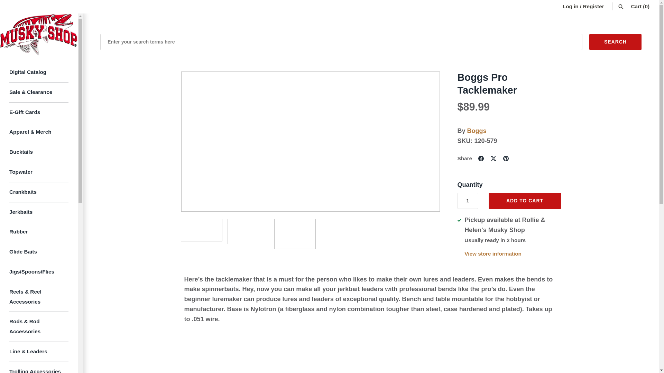 This screenshot has height=373, width=664. I want to click on Pinterest, so click(506, 158).